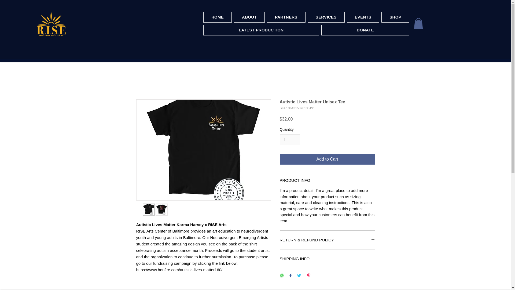 This screenshot has height=290, width=515. What do you see at coordinates (327, 159) in the screenshot?
I see `Add to Cart` at bounding box center [327, 159].